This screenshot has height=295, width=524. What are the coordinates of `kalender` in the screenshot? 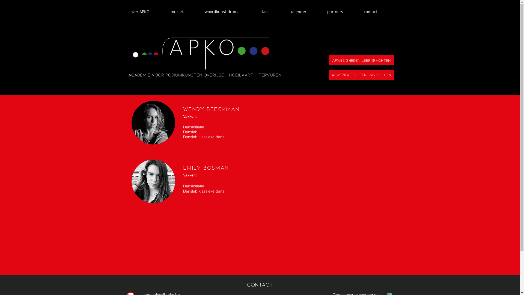 It's located at (305, 11).